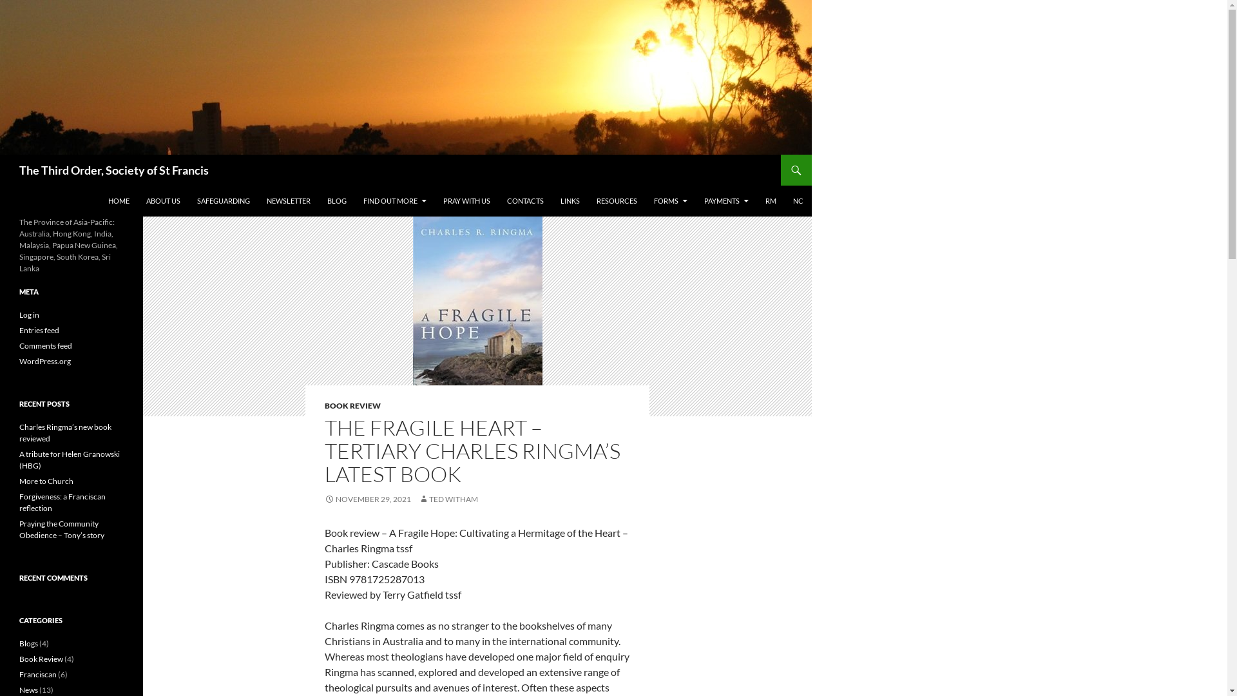  Describe the element at coordinates (46, 481) in the screenshot. I see `More to Church` at that location.